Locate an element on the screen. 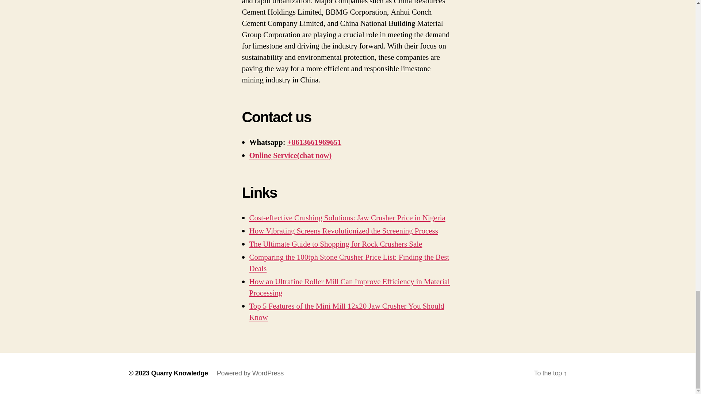 The image size is (701, 394). Quarry Knowledge is located at coordinates (180, 373).